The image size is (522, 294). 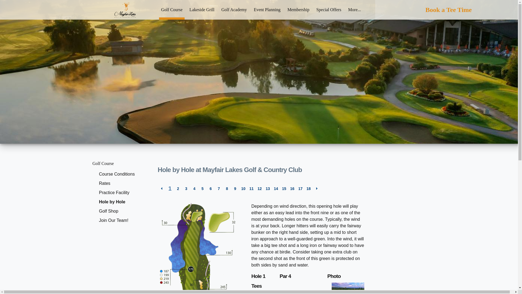 I want to click on Join Our Team!, so click(x=123, y=220).